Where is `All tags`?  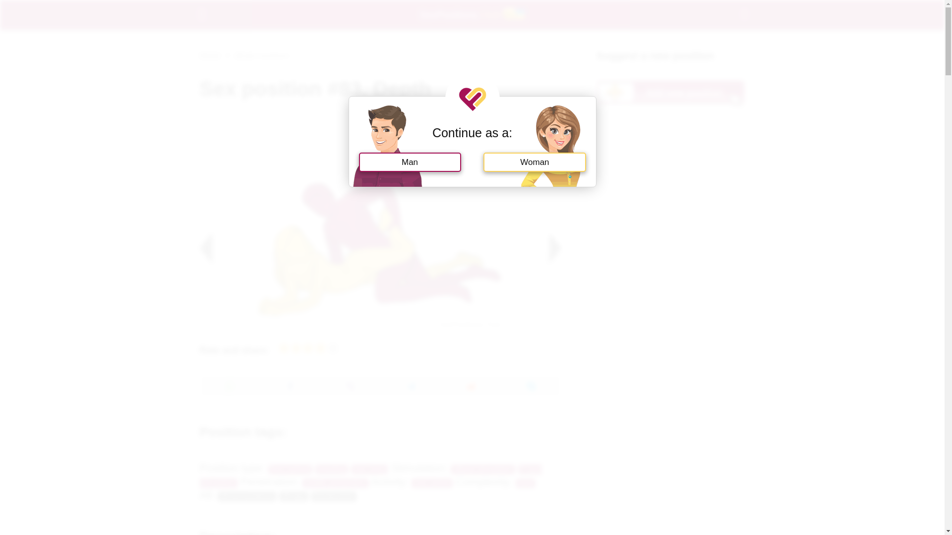
All tags is located at coordinates (294, 496).